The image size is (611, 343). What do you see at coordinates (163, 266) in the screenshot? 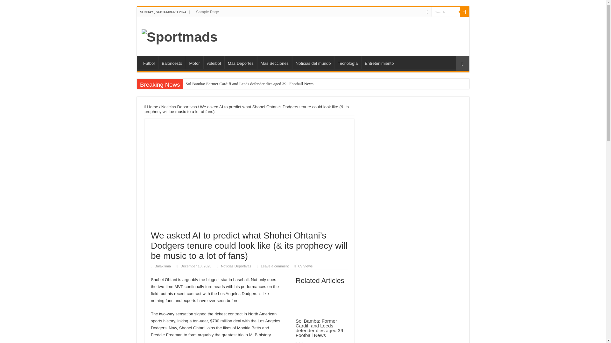
I see `Balak lima` at bounding box center [163, 266].